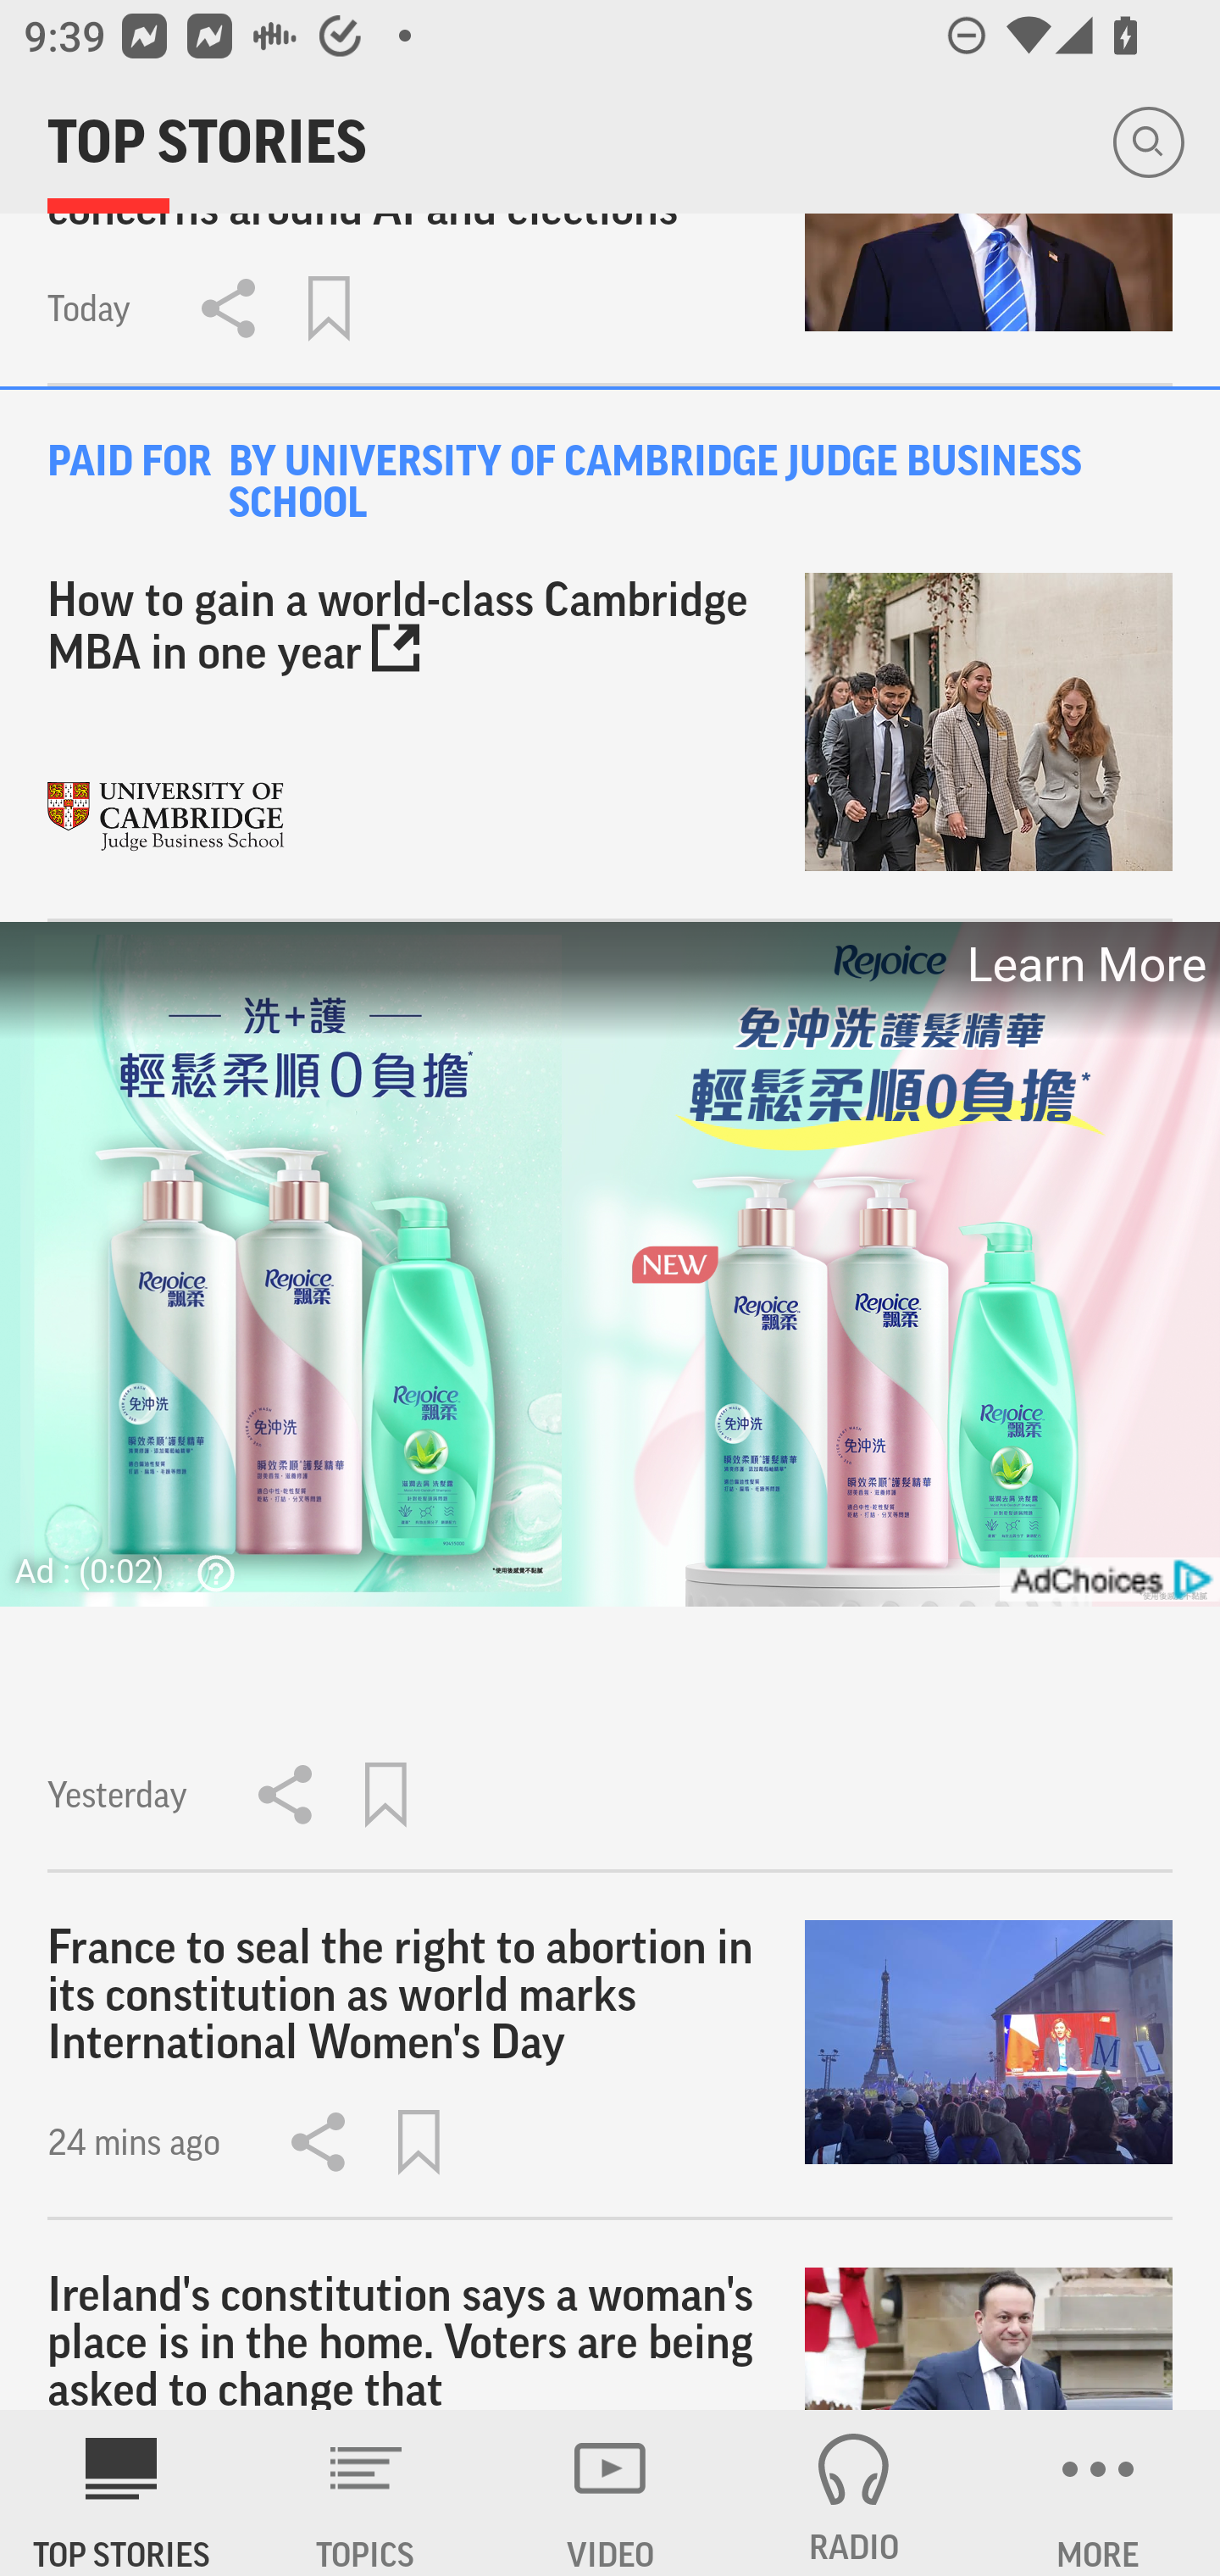 The height and width of the screenshot is (2576, 1220). I want to click on TOPICS, so click(366, 2493).